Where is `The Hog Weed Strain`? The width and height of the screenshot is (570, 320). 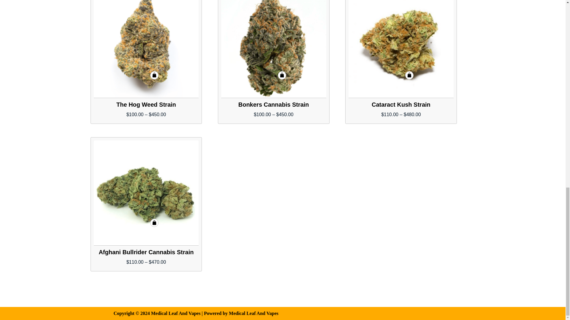
The Hog Weed Strain is located at coordinates (146, 49).